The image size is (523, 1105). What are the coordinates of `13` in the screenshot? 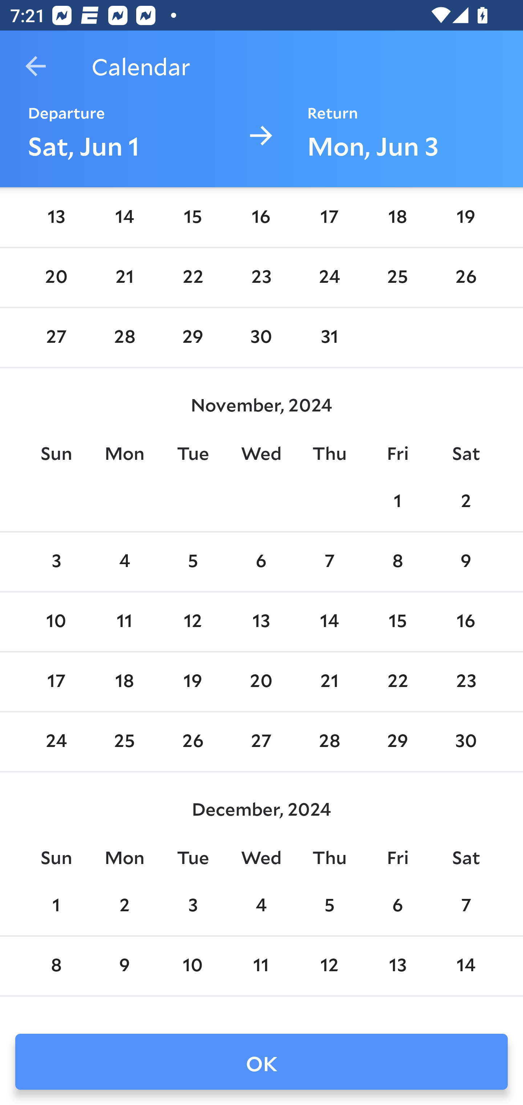 It's located at (261, 622).